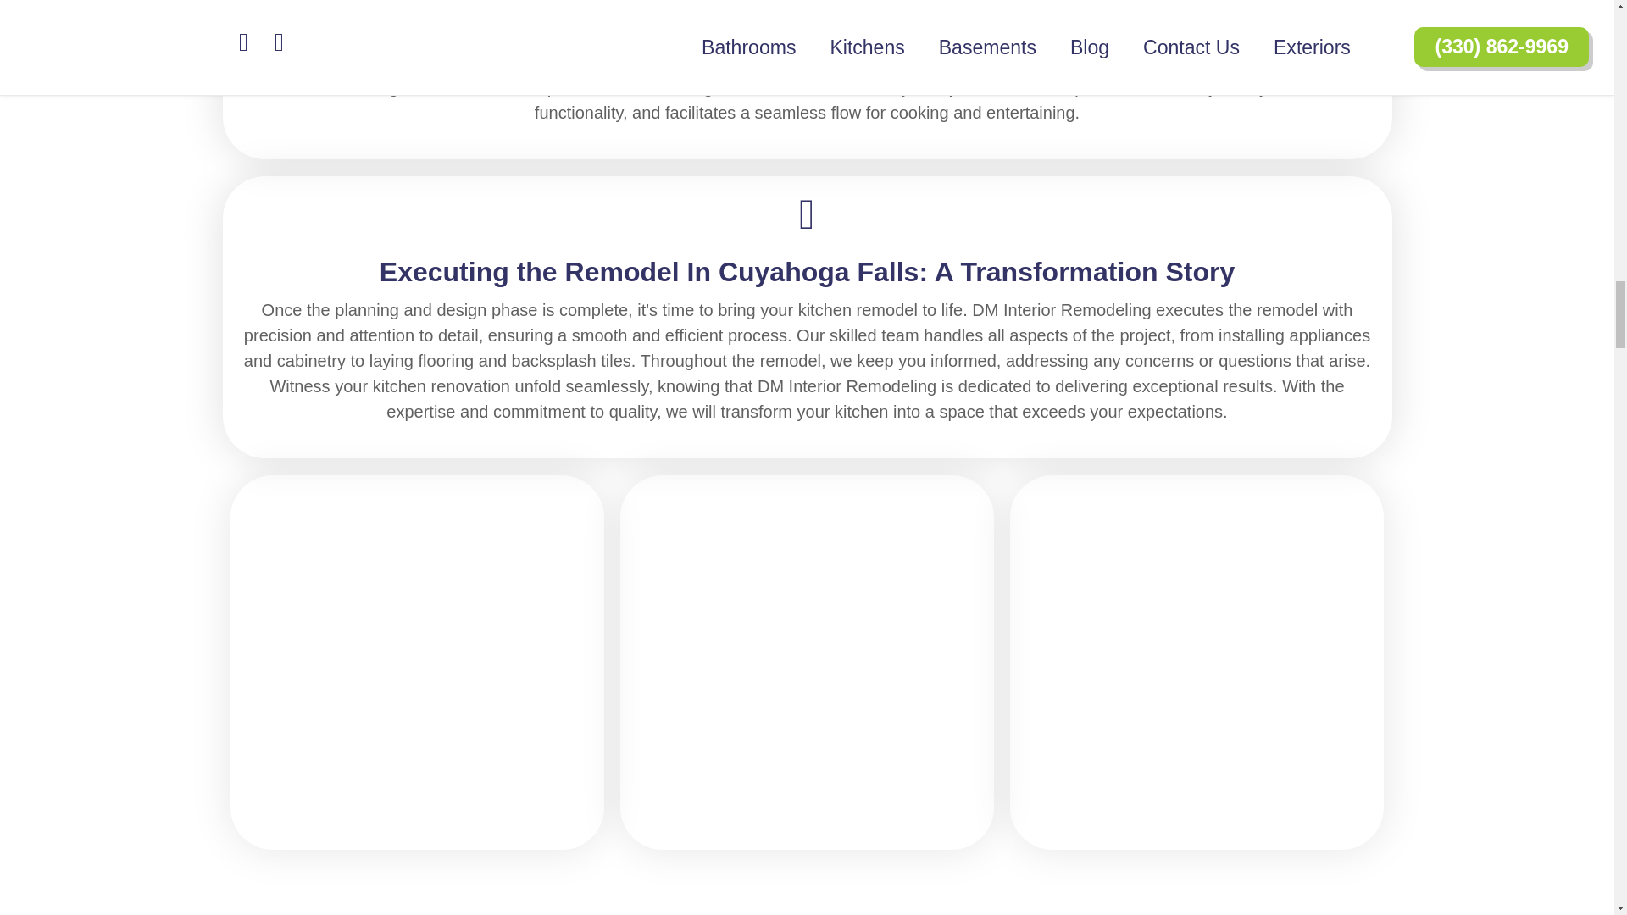 The height and width of the screenshot is (915, 1627). I want to click on Cuyahoga Falls, OH Kitchen Remodeling 10, so click(1197, 660).